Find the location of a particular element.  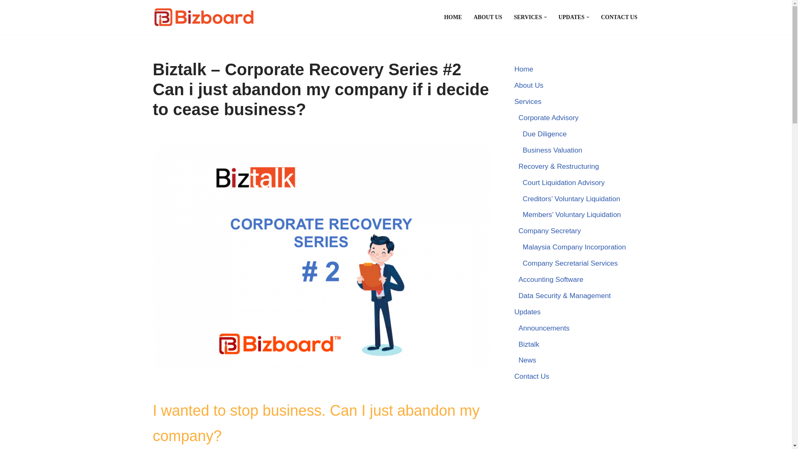

ABOUT US is located at coordinates (488, 17).